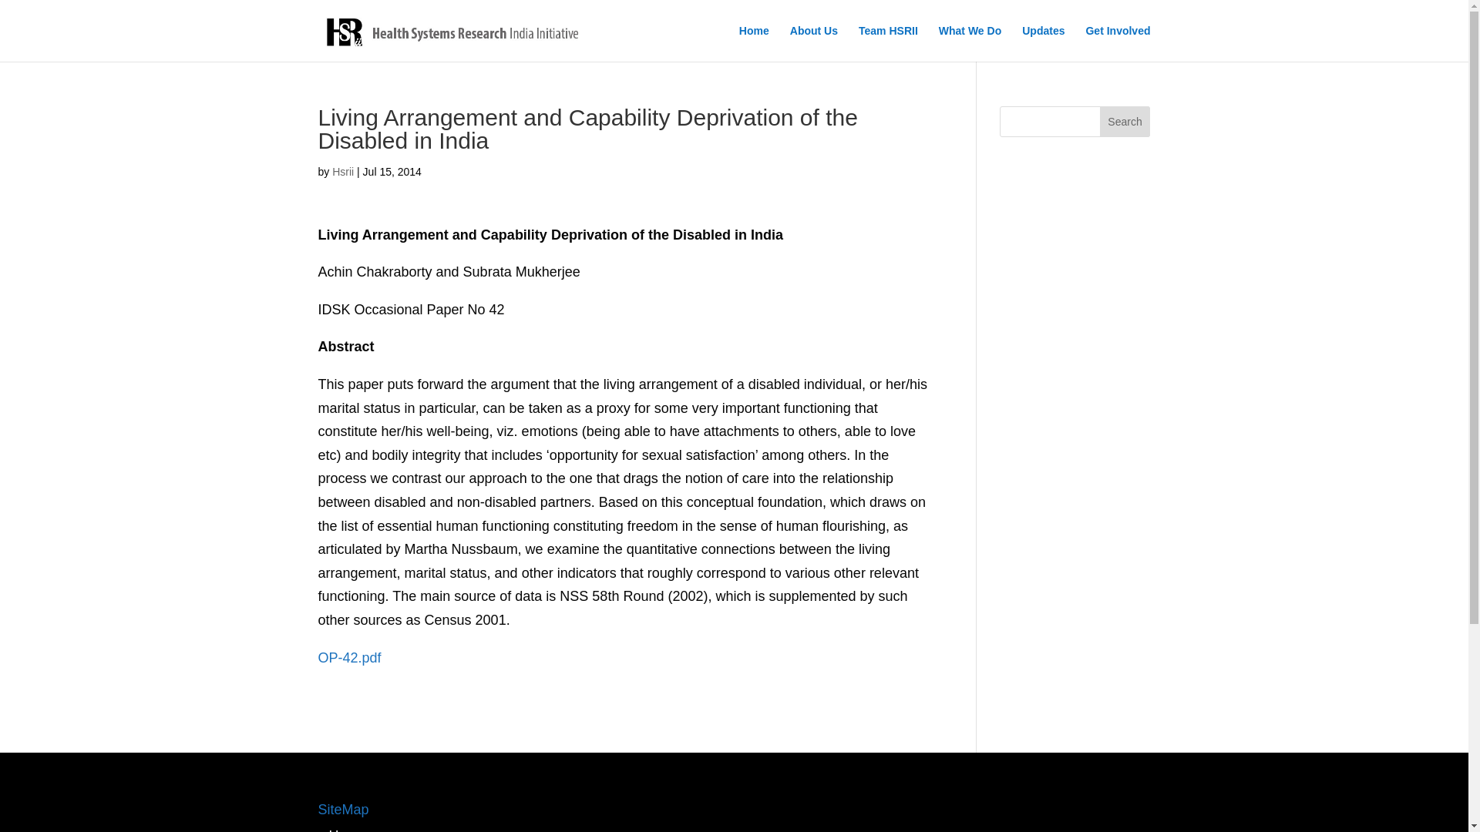  I want to click on Home, so click(347, 830).